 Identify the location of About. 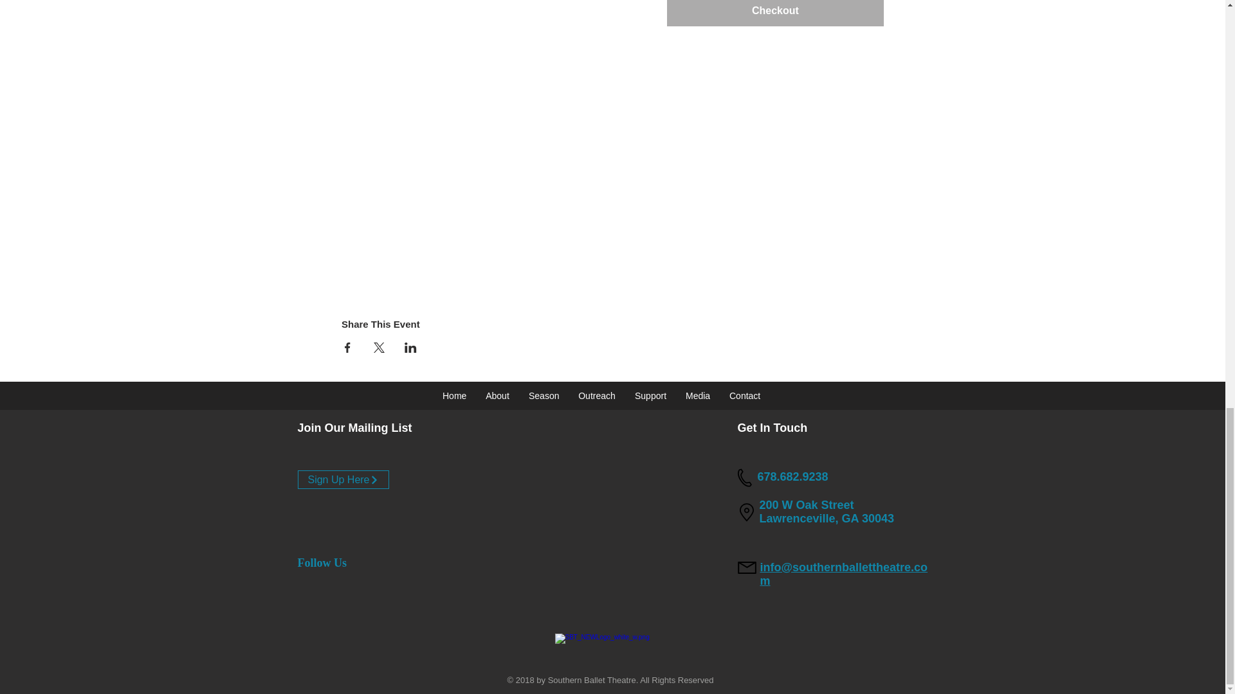
(497, 395).